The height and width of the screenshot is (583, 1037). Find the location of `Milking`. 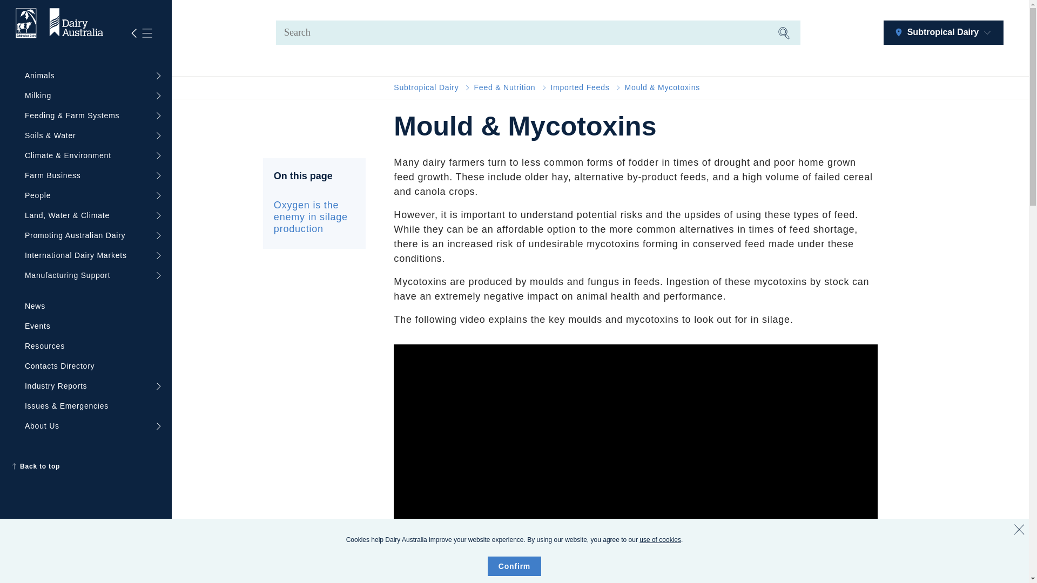

Milking is located at coordinates (90, 95).